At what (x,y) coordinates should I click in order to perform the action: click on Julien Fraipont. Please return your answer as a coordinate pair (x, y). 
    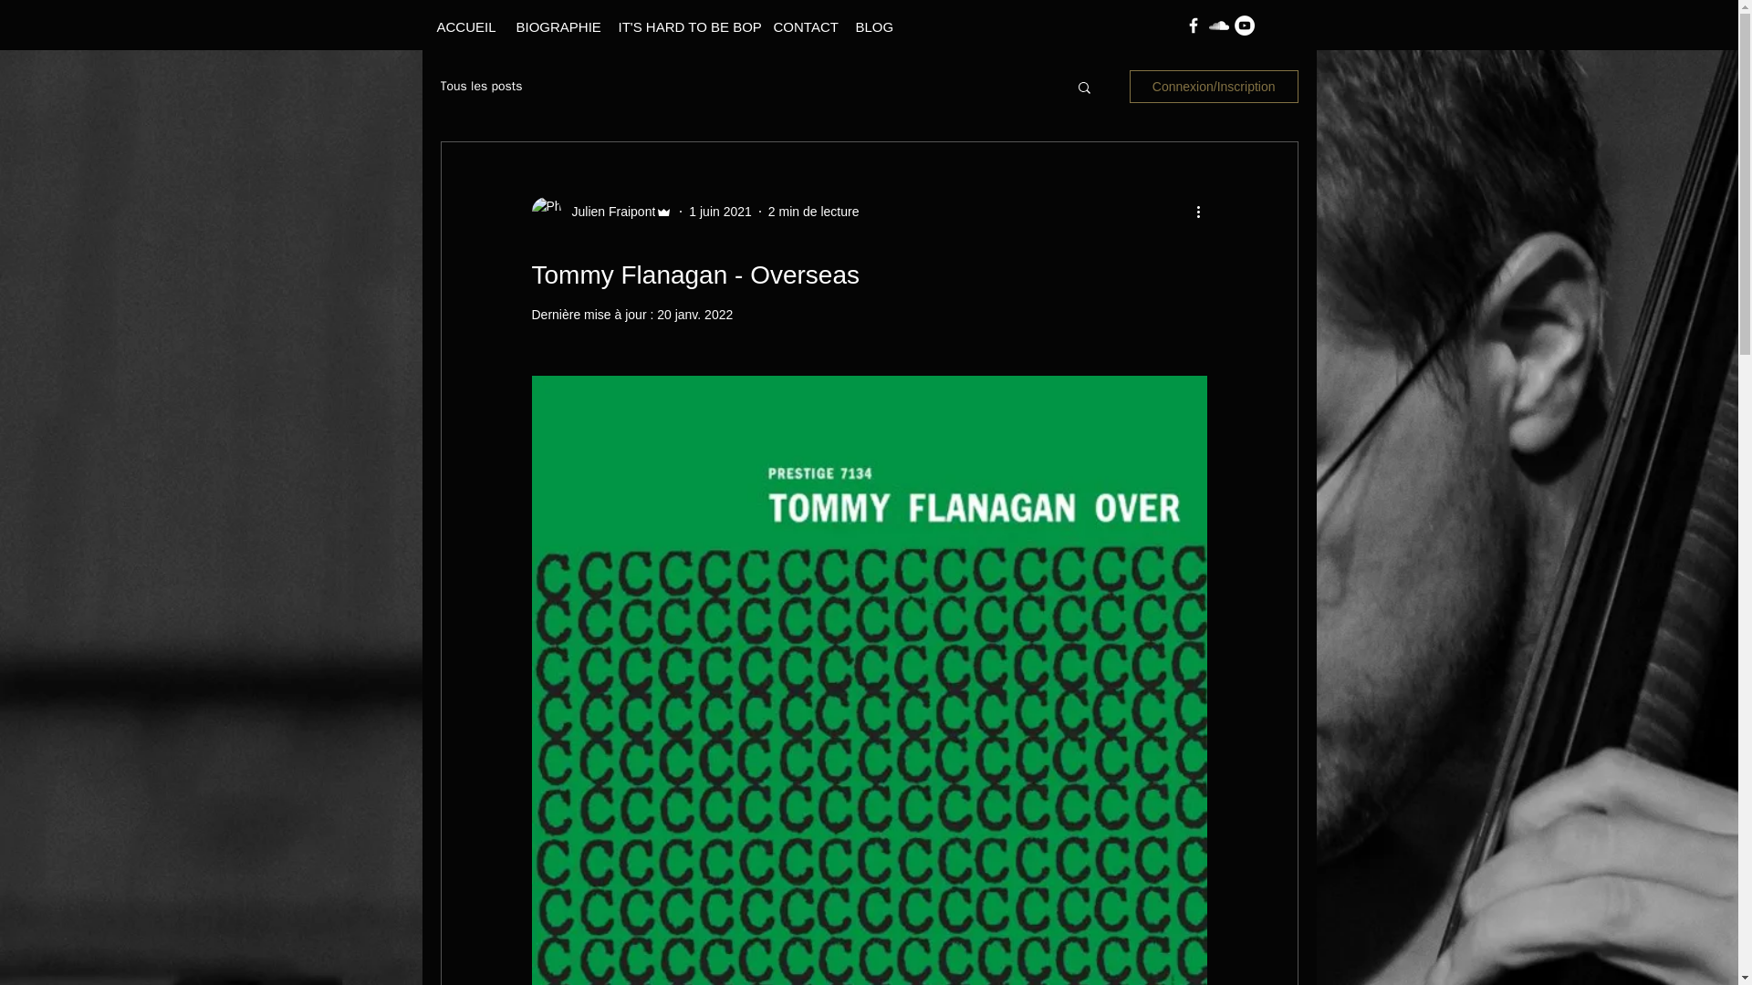
    Looking at the image, I should click on (608, 212).